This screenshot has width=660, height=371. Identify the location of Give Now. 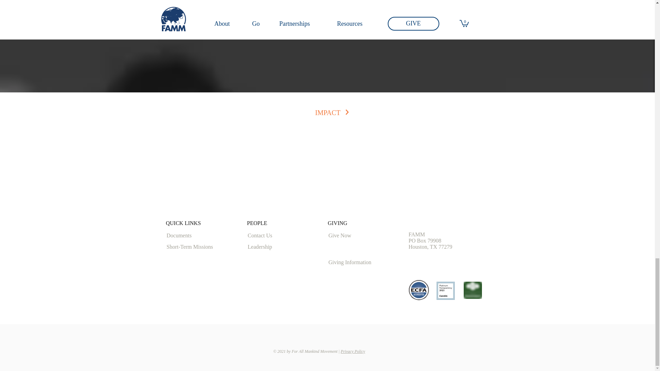
(353, 236).